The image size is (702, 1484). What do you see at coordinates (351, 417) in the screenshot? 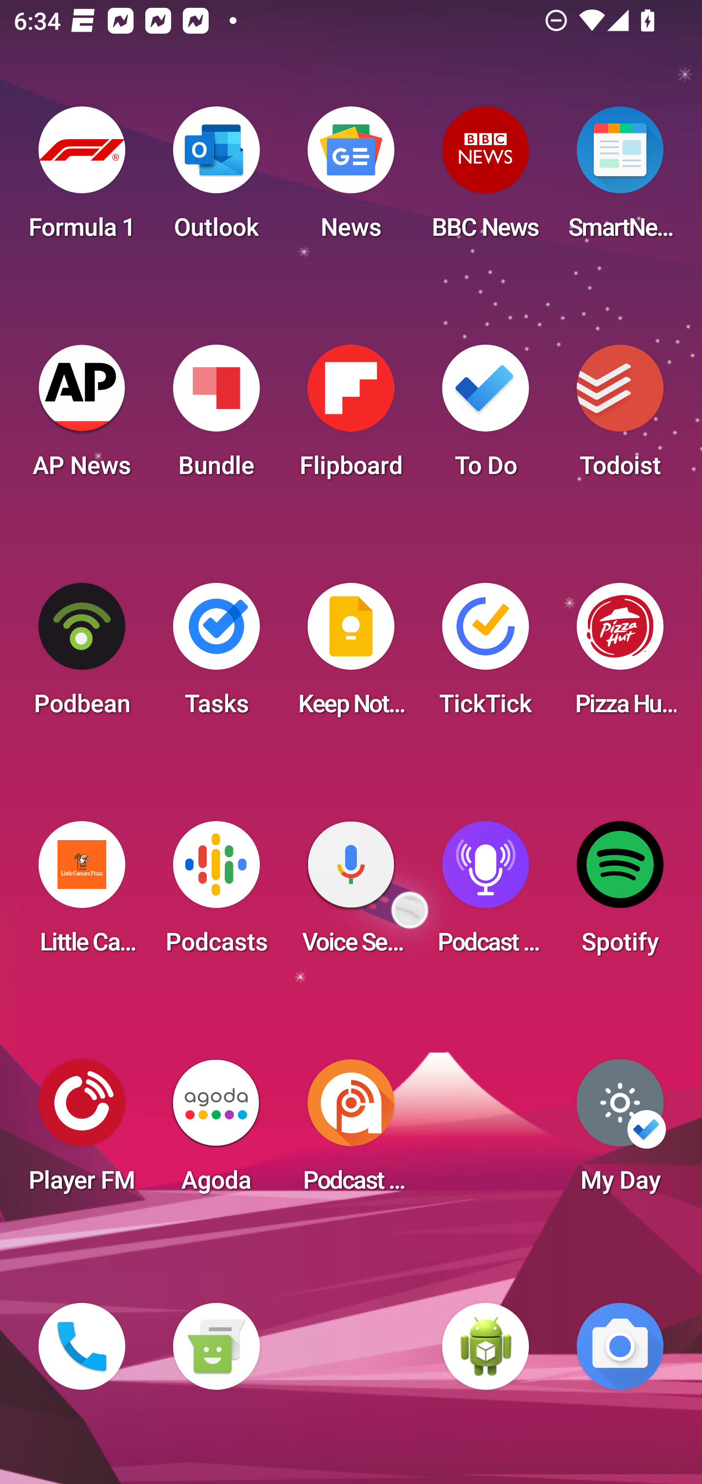
I see `Flipboard` at bounding box center [351, 417].